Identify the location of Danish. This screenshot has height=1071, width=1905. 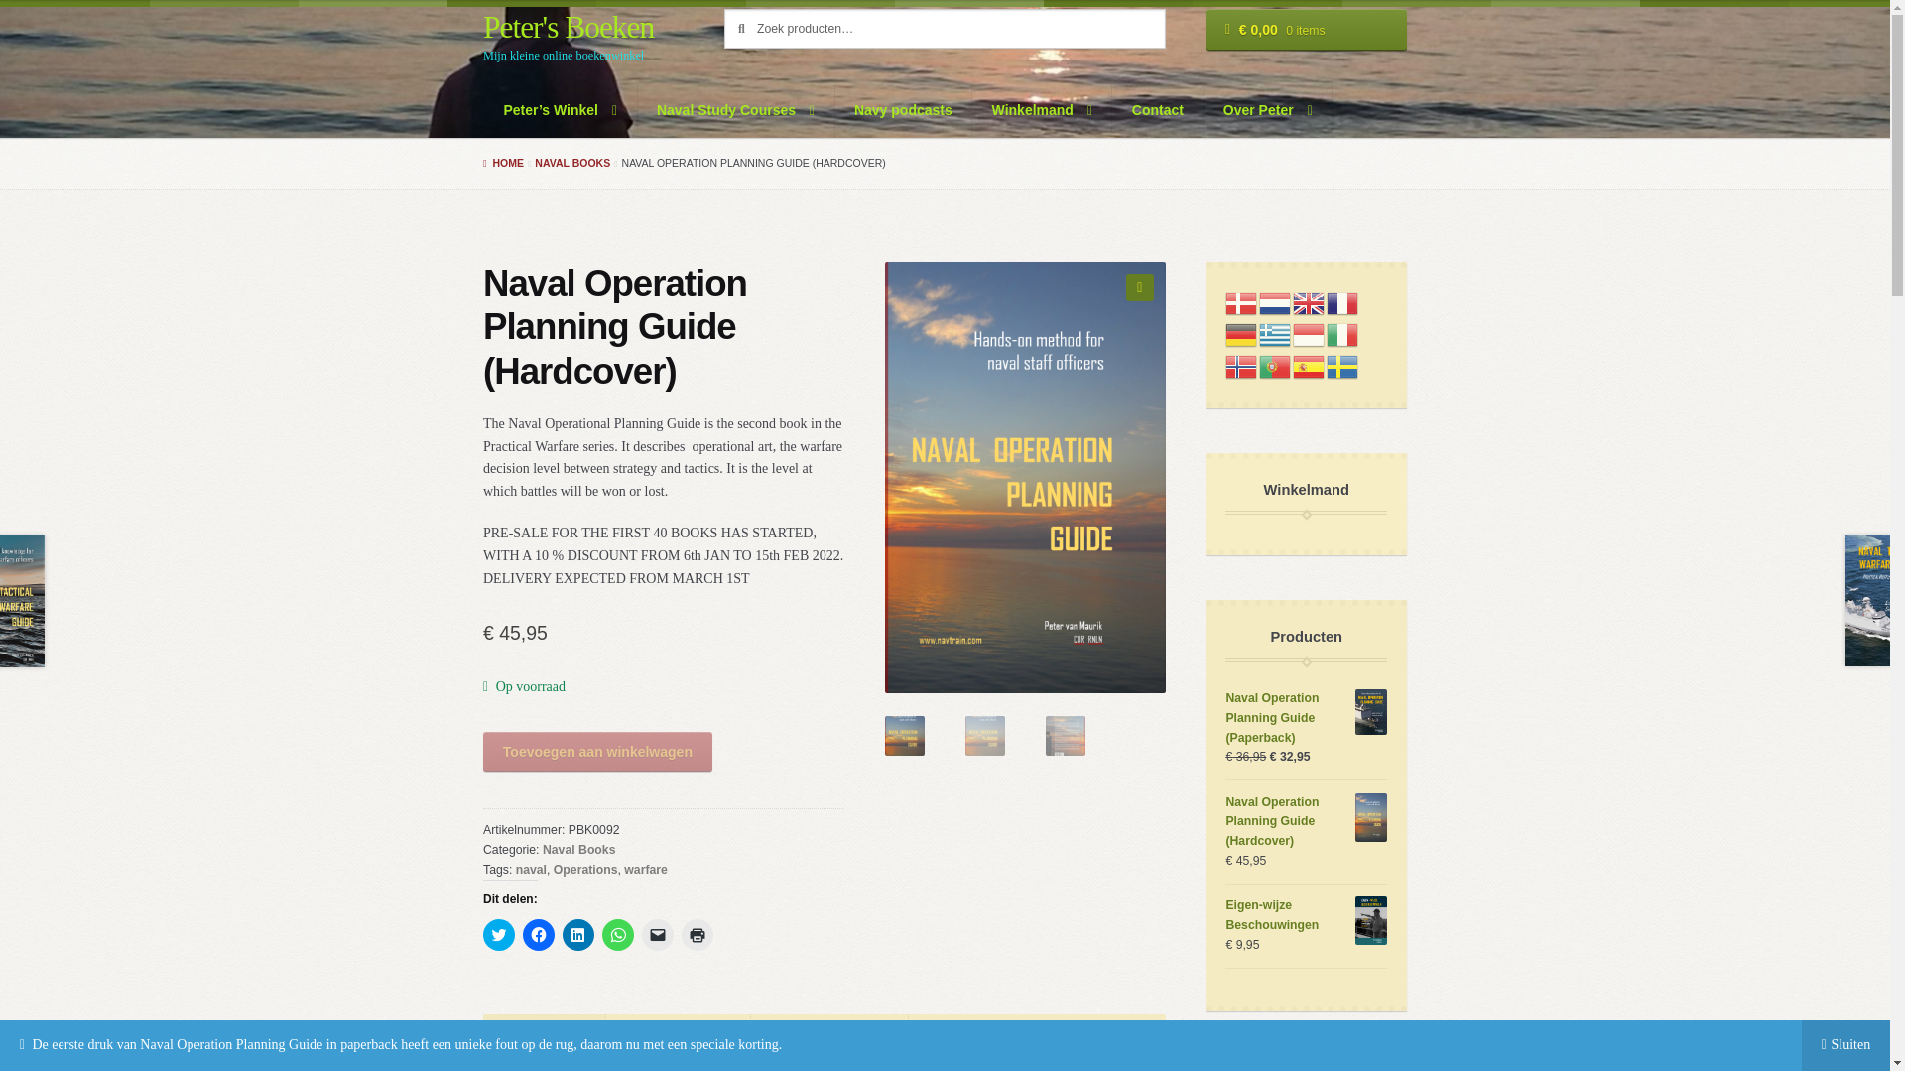
(1242, 302).